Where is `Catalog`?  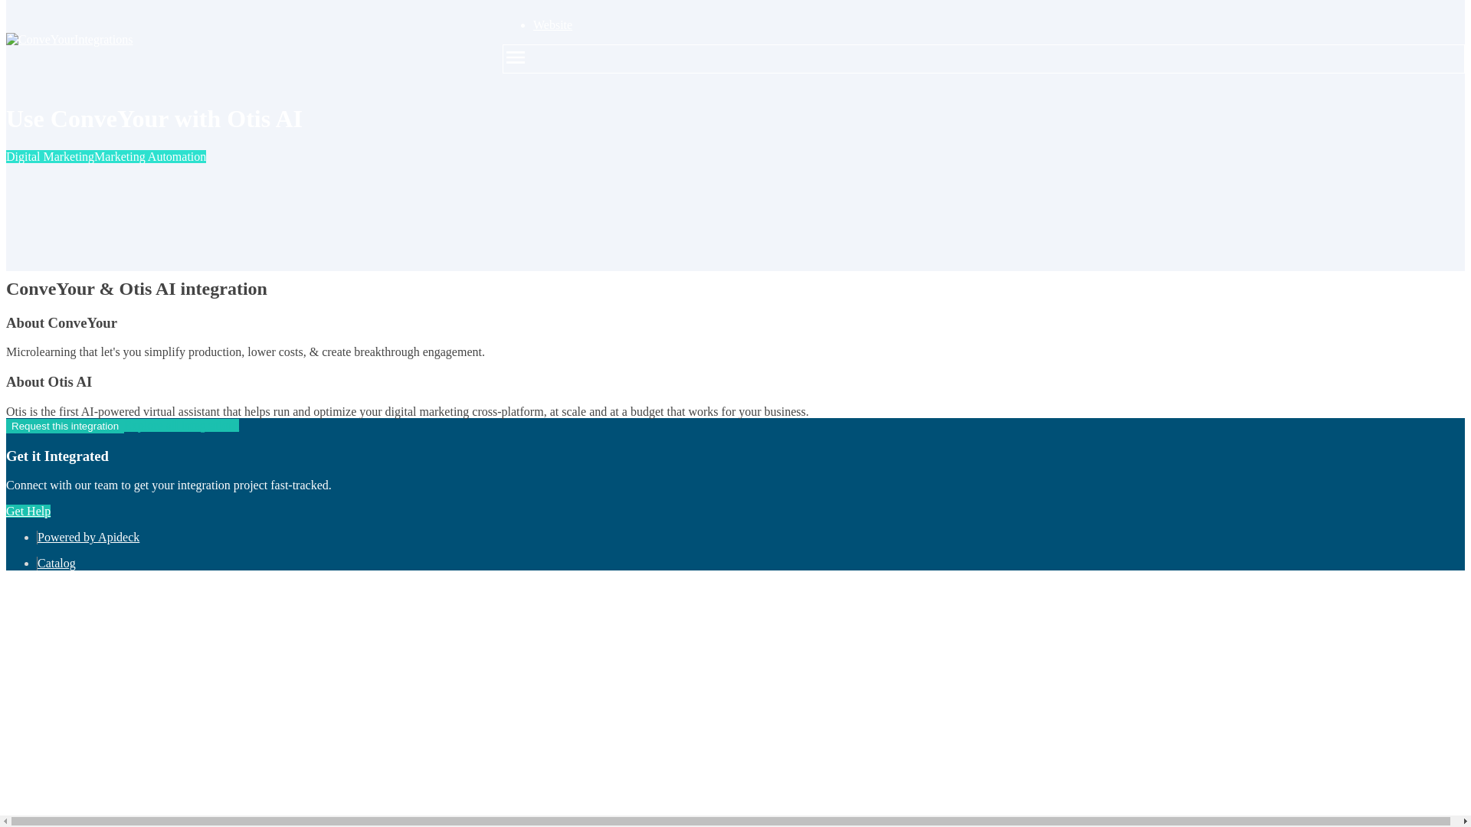
Catalog is located at coordinates (57, 563).